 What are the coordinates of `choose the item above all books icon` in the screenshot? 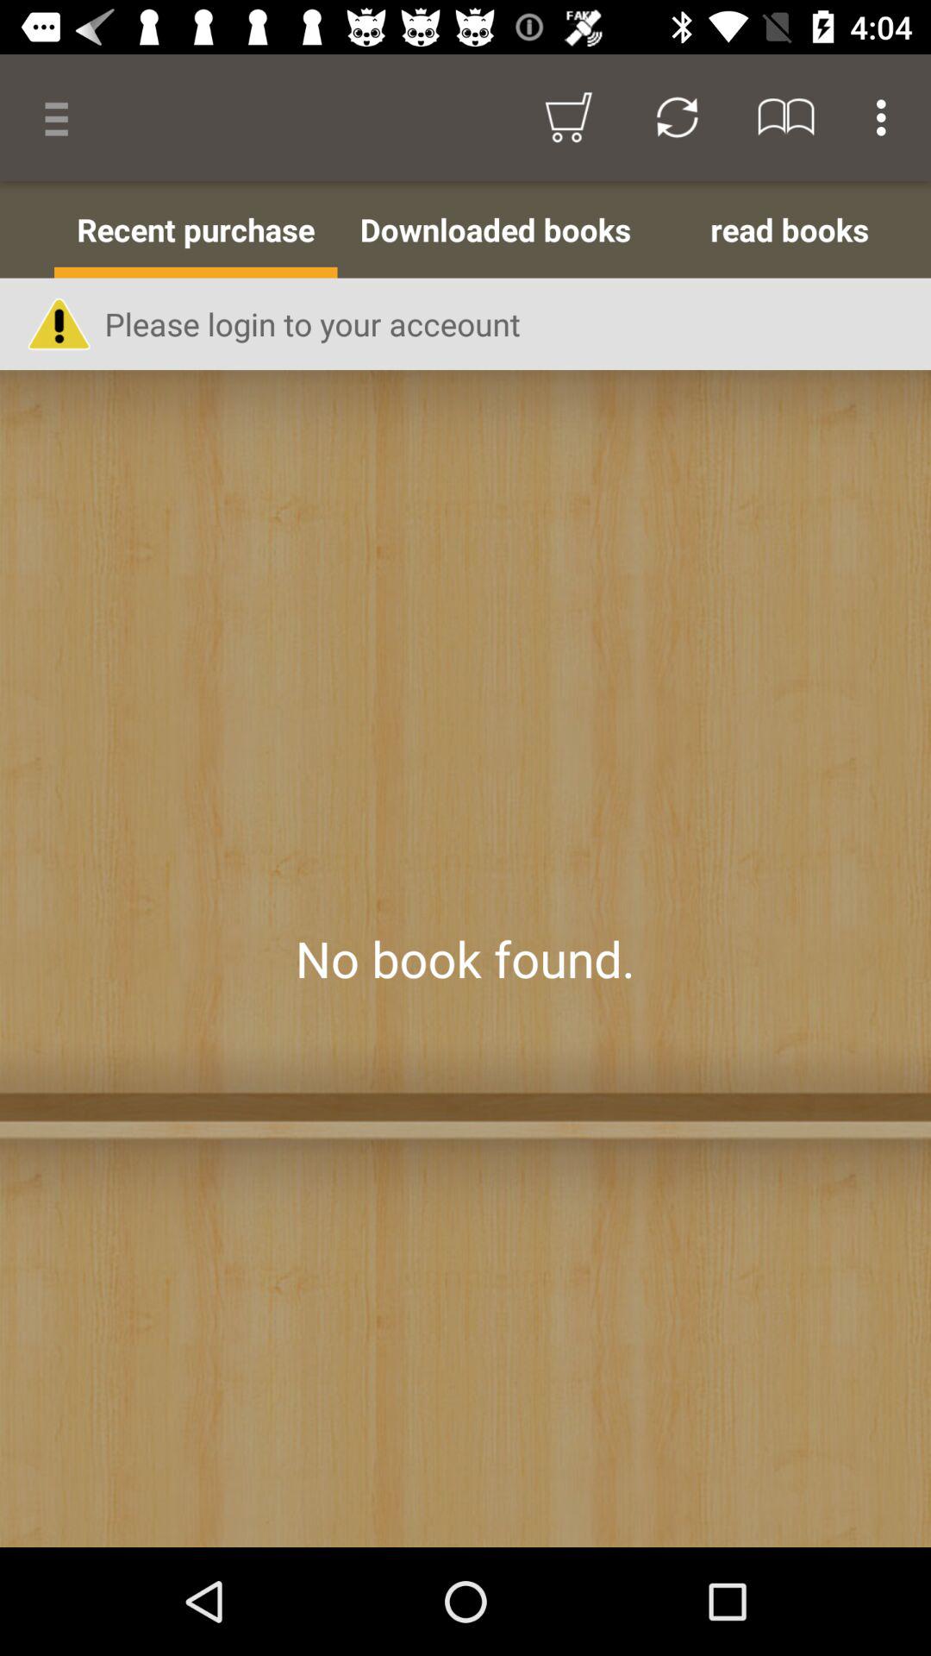 It's located at (63, 117).